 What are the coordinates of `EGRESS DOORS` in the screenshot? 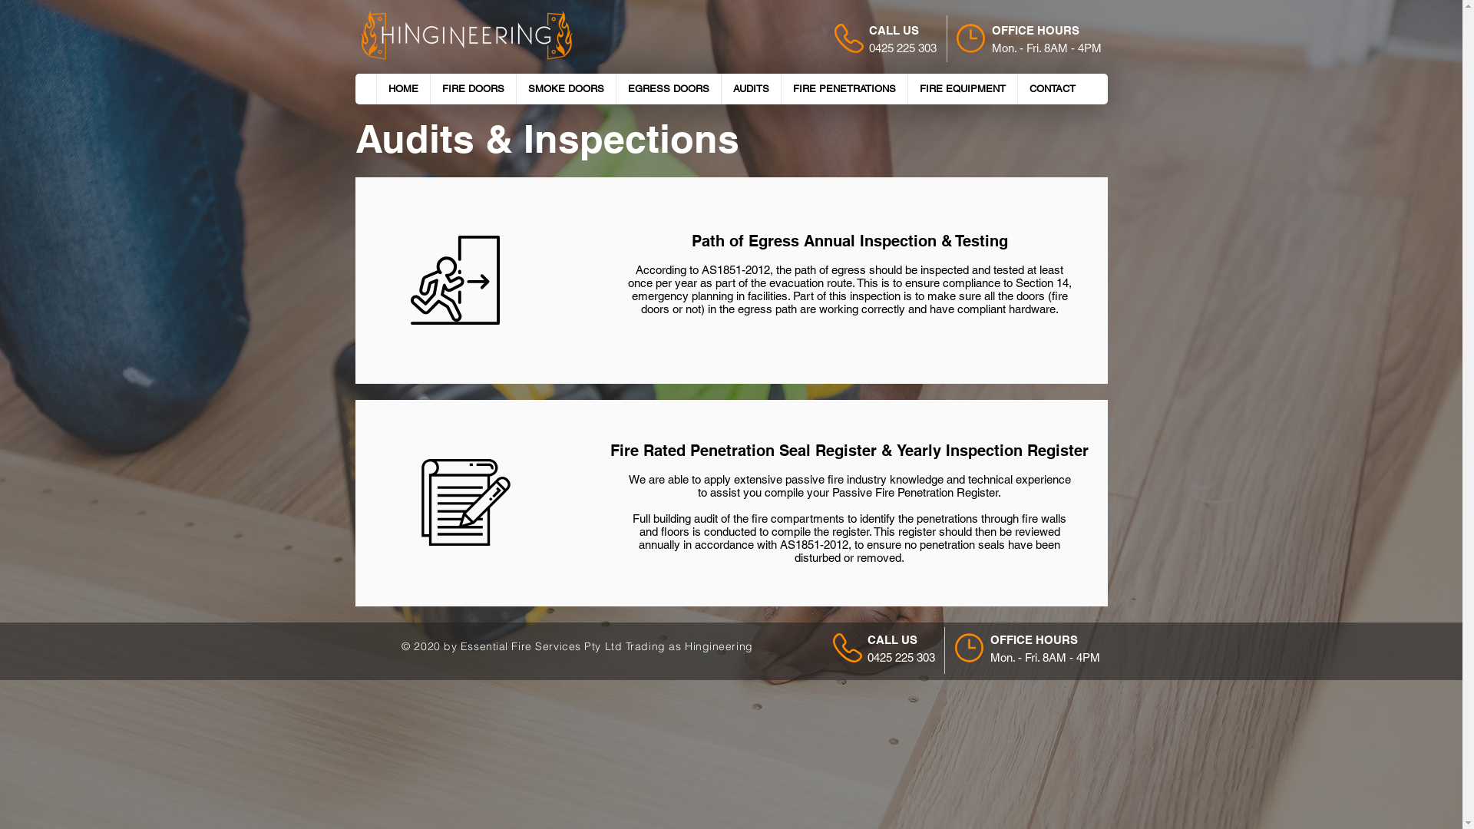 It's located at (668, 89).